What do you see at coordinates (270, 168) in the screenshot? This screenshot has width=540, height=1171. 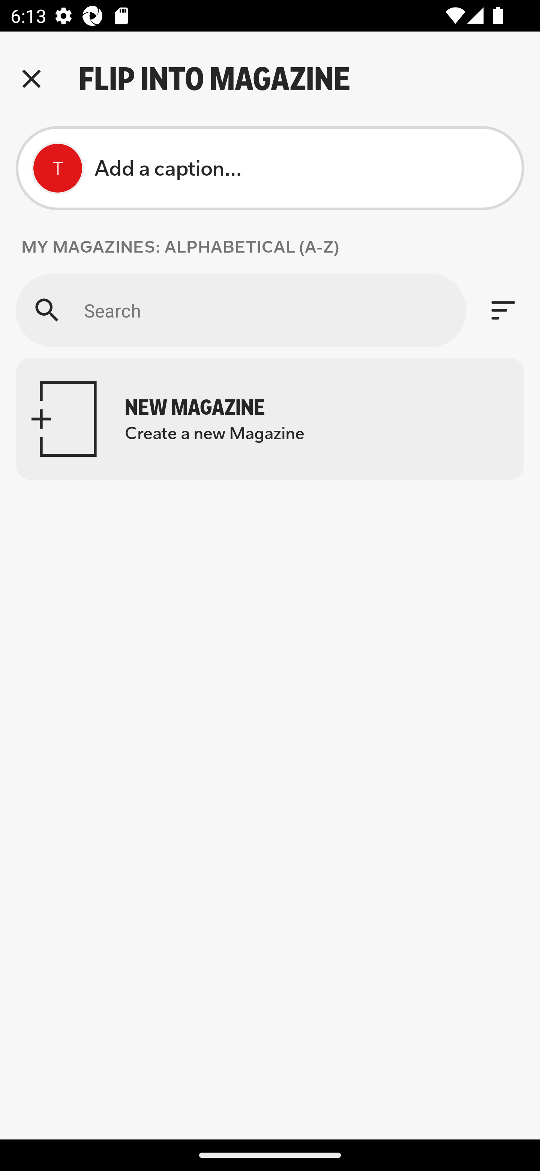 I see `Test Appium Add a caption…` at bounding box center [270, 168].